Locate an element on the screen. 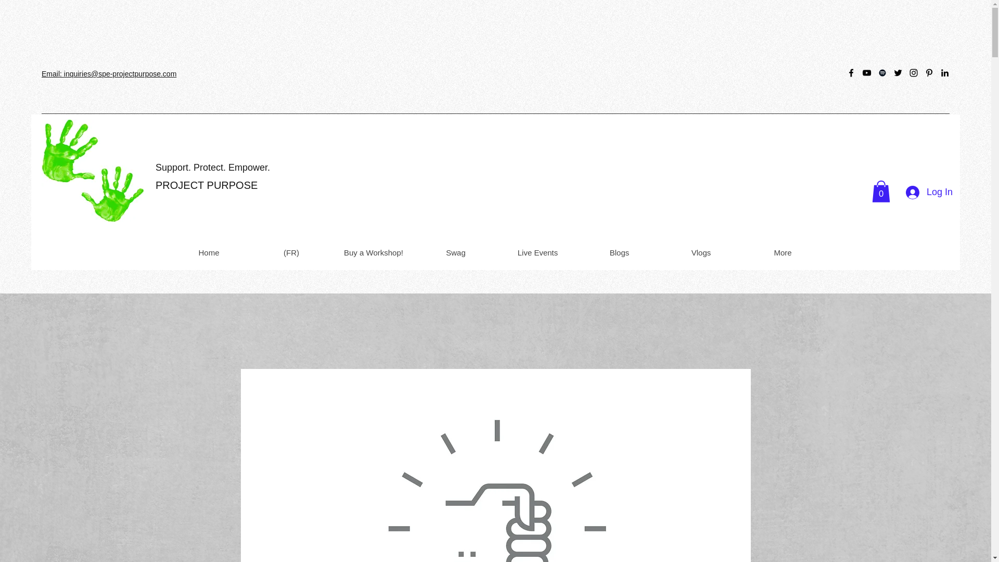  Log In is located at coordinates (929, 193).